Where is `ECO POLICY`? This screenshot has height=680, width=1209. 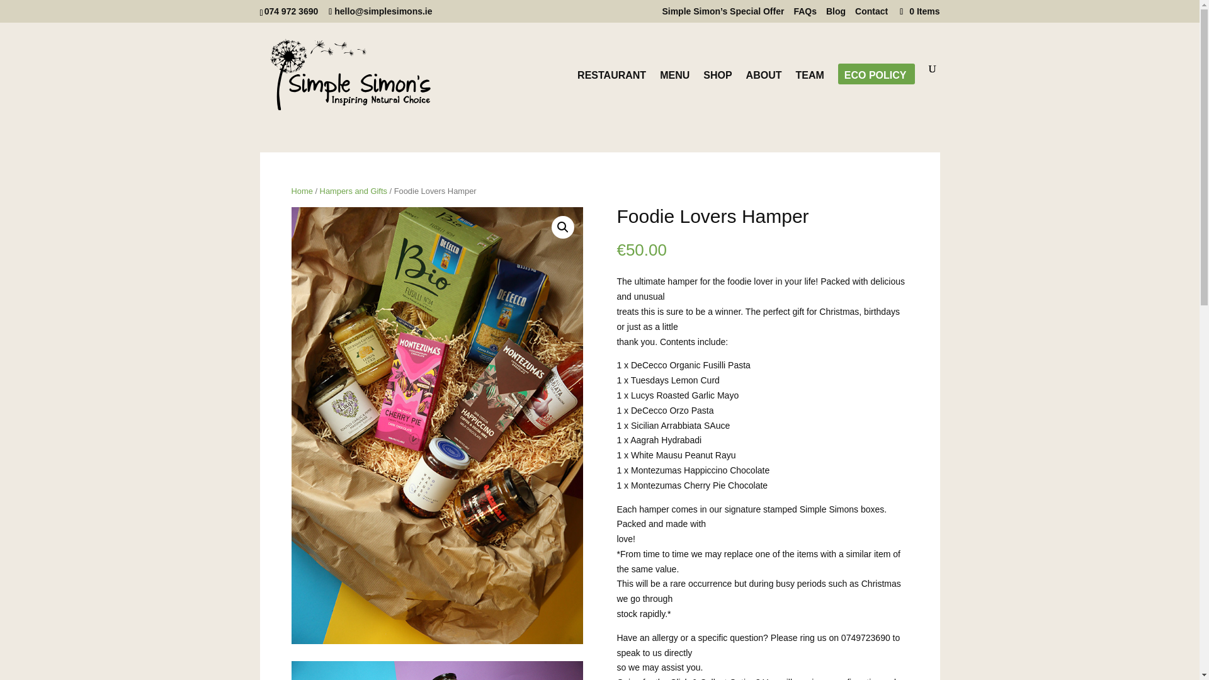 ECO POLICY is located at coordinates (875, 96).